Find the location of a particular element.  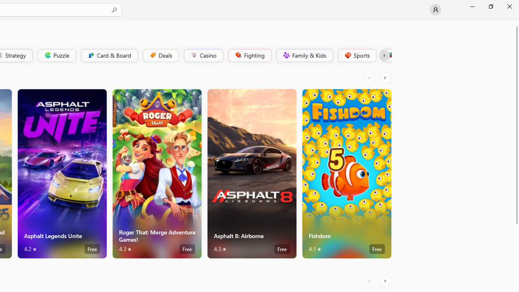

Class: Button is located at coordinates (384, 55).